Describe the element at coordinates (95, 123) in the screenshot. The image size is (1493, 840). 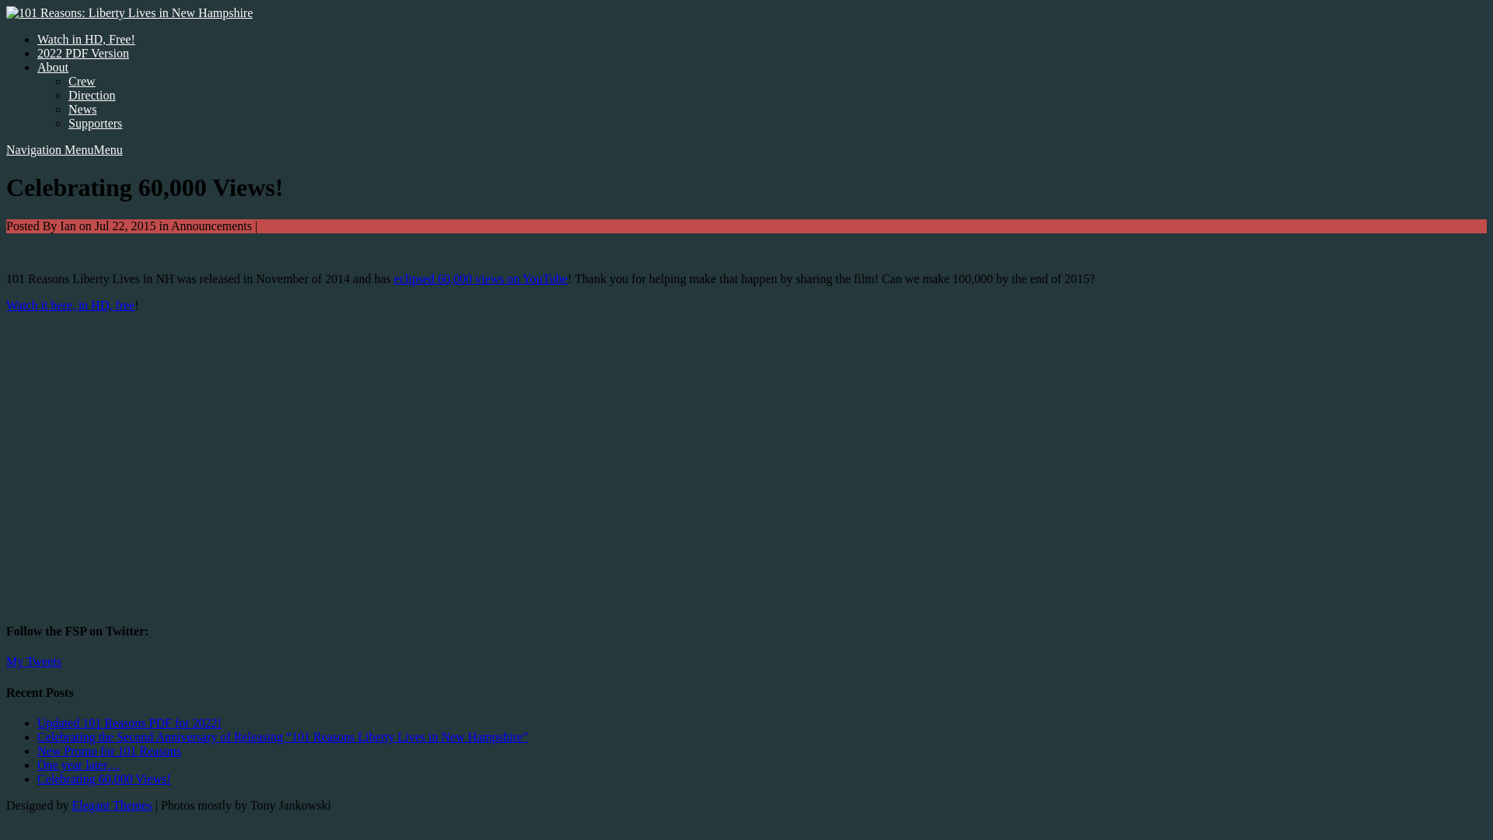
I see `Supporters` at that location.